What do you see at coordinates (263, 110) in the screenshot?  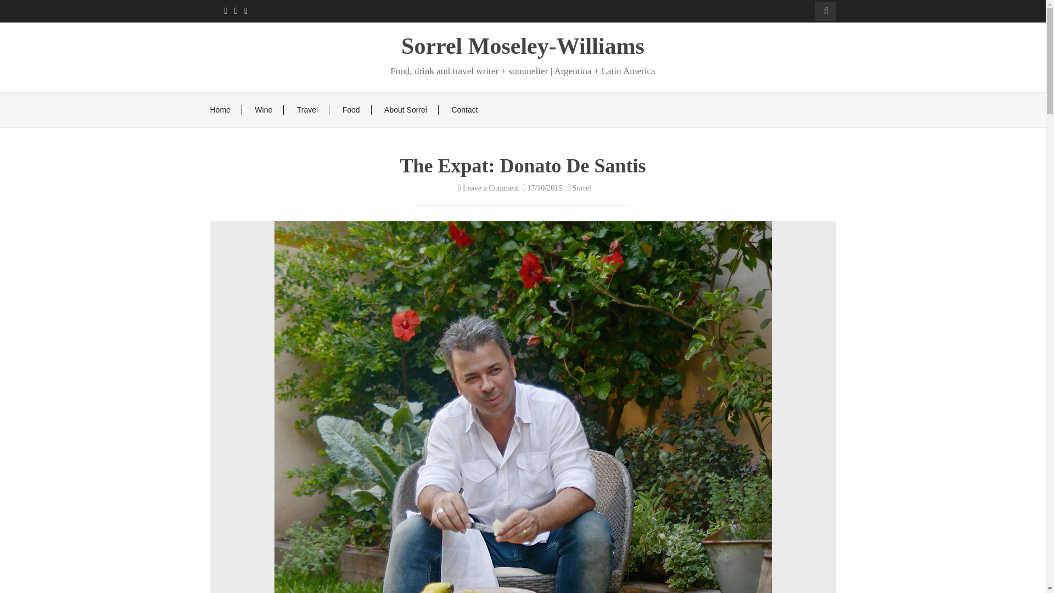 I see `Wine` at bounding box center [263, 110].